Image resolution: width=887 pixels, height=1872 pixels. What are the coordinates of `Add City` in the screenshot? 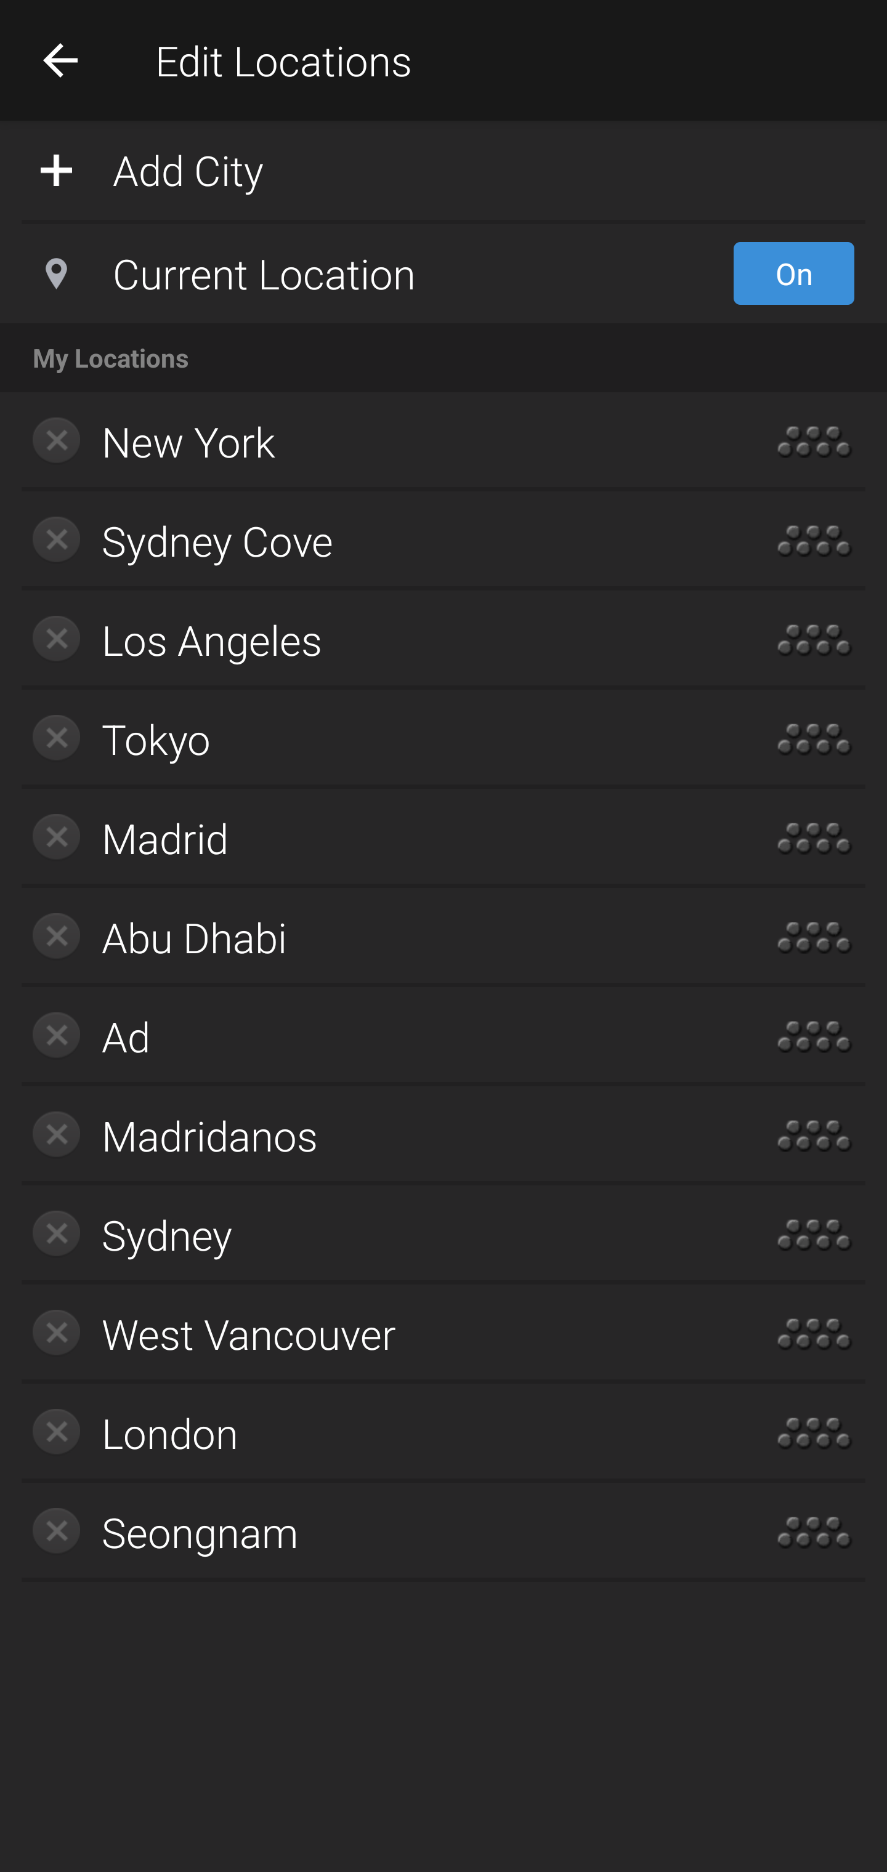 It's located at (443, 169).